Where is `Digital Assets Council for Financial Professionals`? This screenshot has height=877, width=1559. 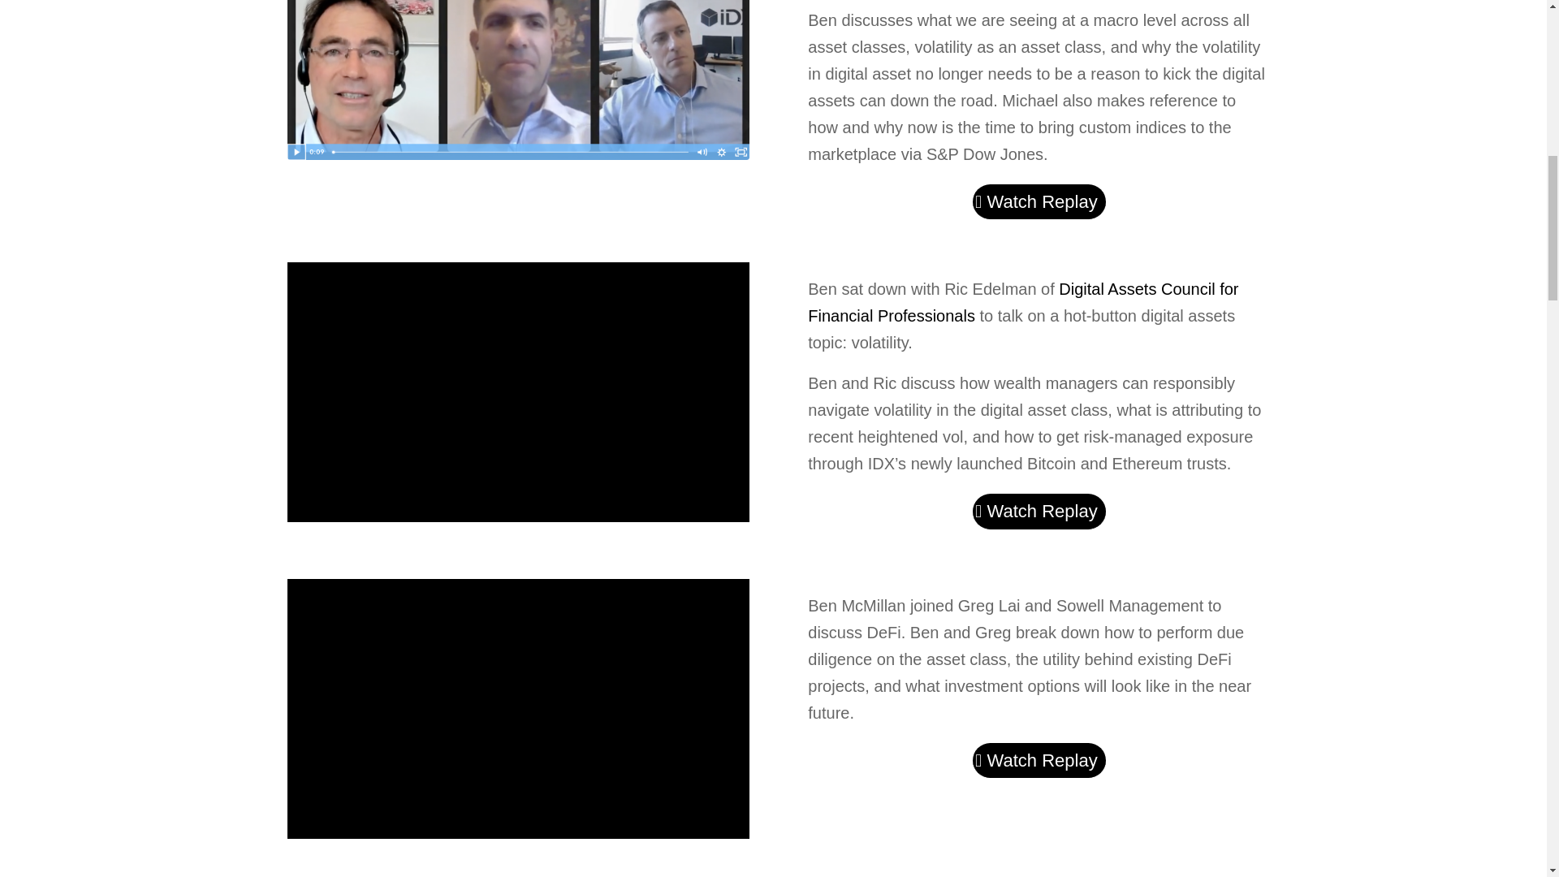 Digital Assets Council for Financial Professionals is located at coordinates (1022, 302).